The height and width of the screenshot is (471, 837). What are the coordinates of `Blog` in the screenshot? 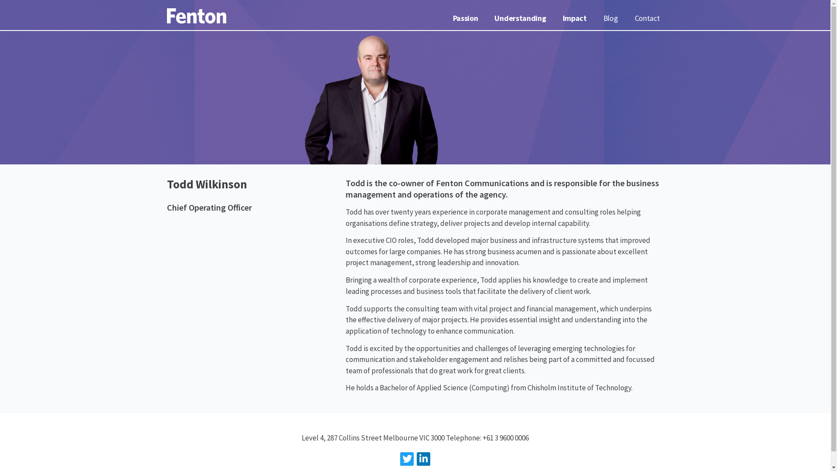 It's located at (611, 18).